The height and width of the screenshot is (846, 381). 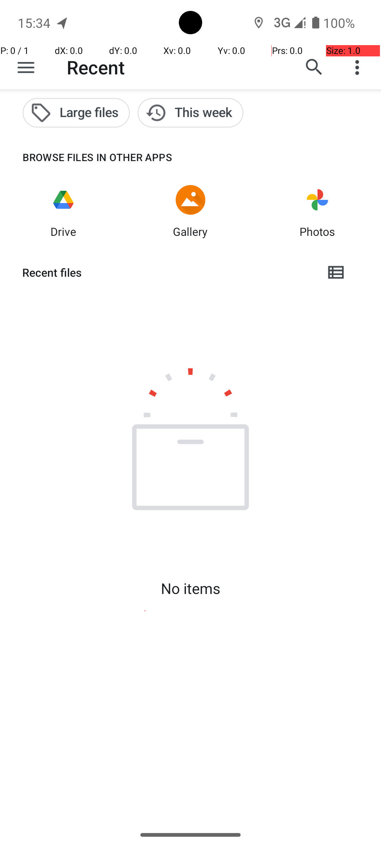 I want to click on Recent files, so click(x=168, y=272).